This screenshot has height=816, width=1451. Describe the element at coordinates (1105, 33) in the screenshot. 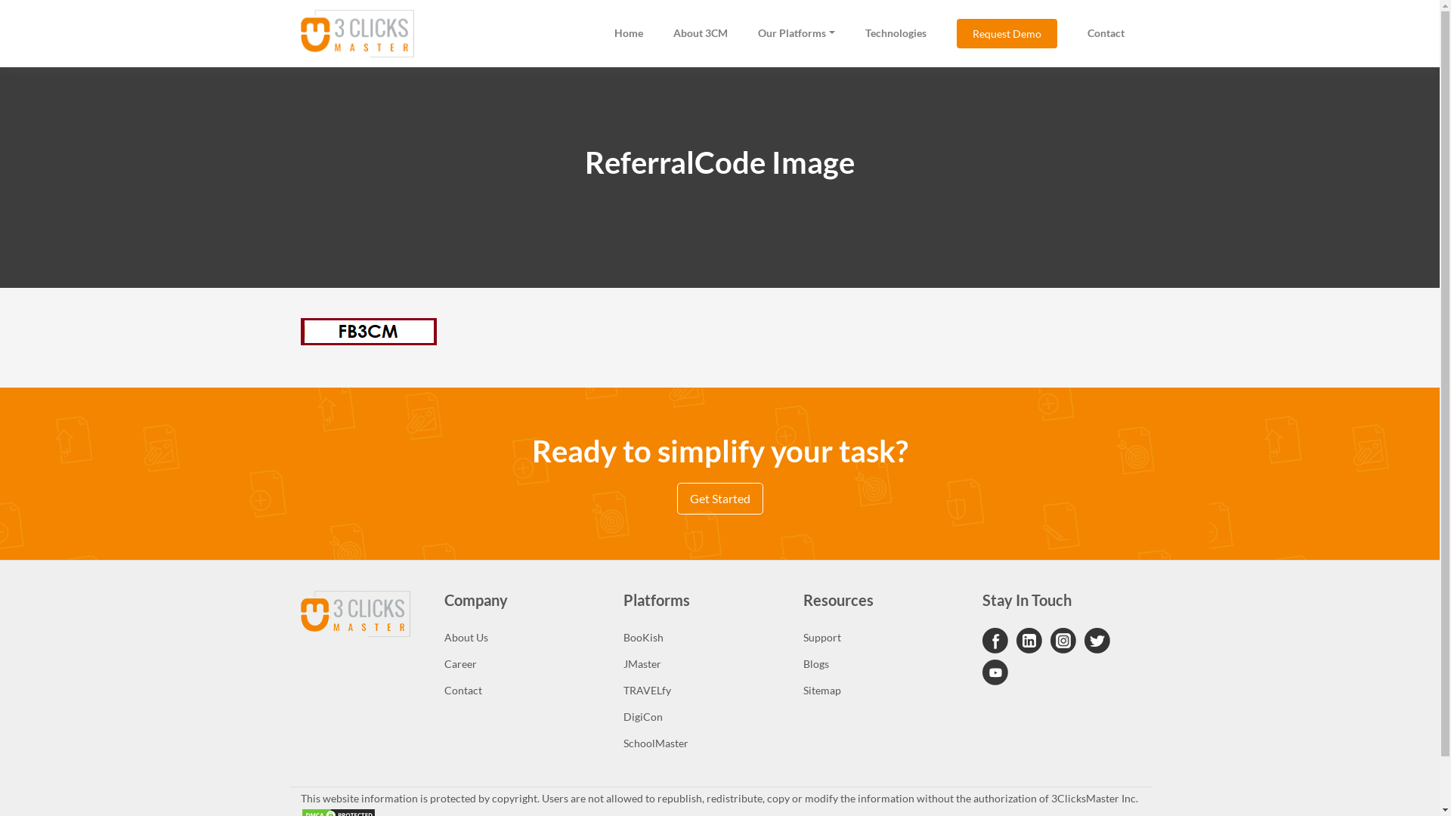

I see `Contact` at that location.